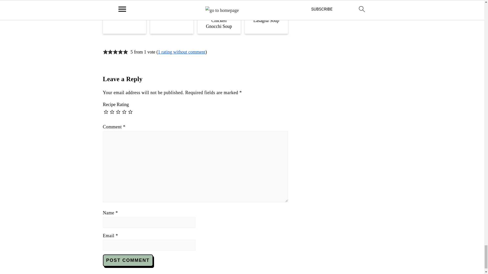 This screenshot has height=274, width=488. I want to click on Post Comment, so click(128, 260).